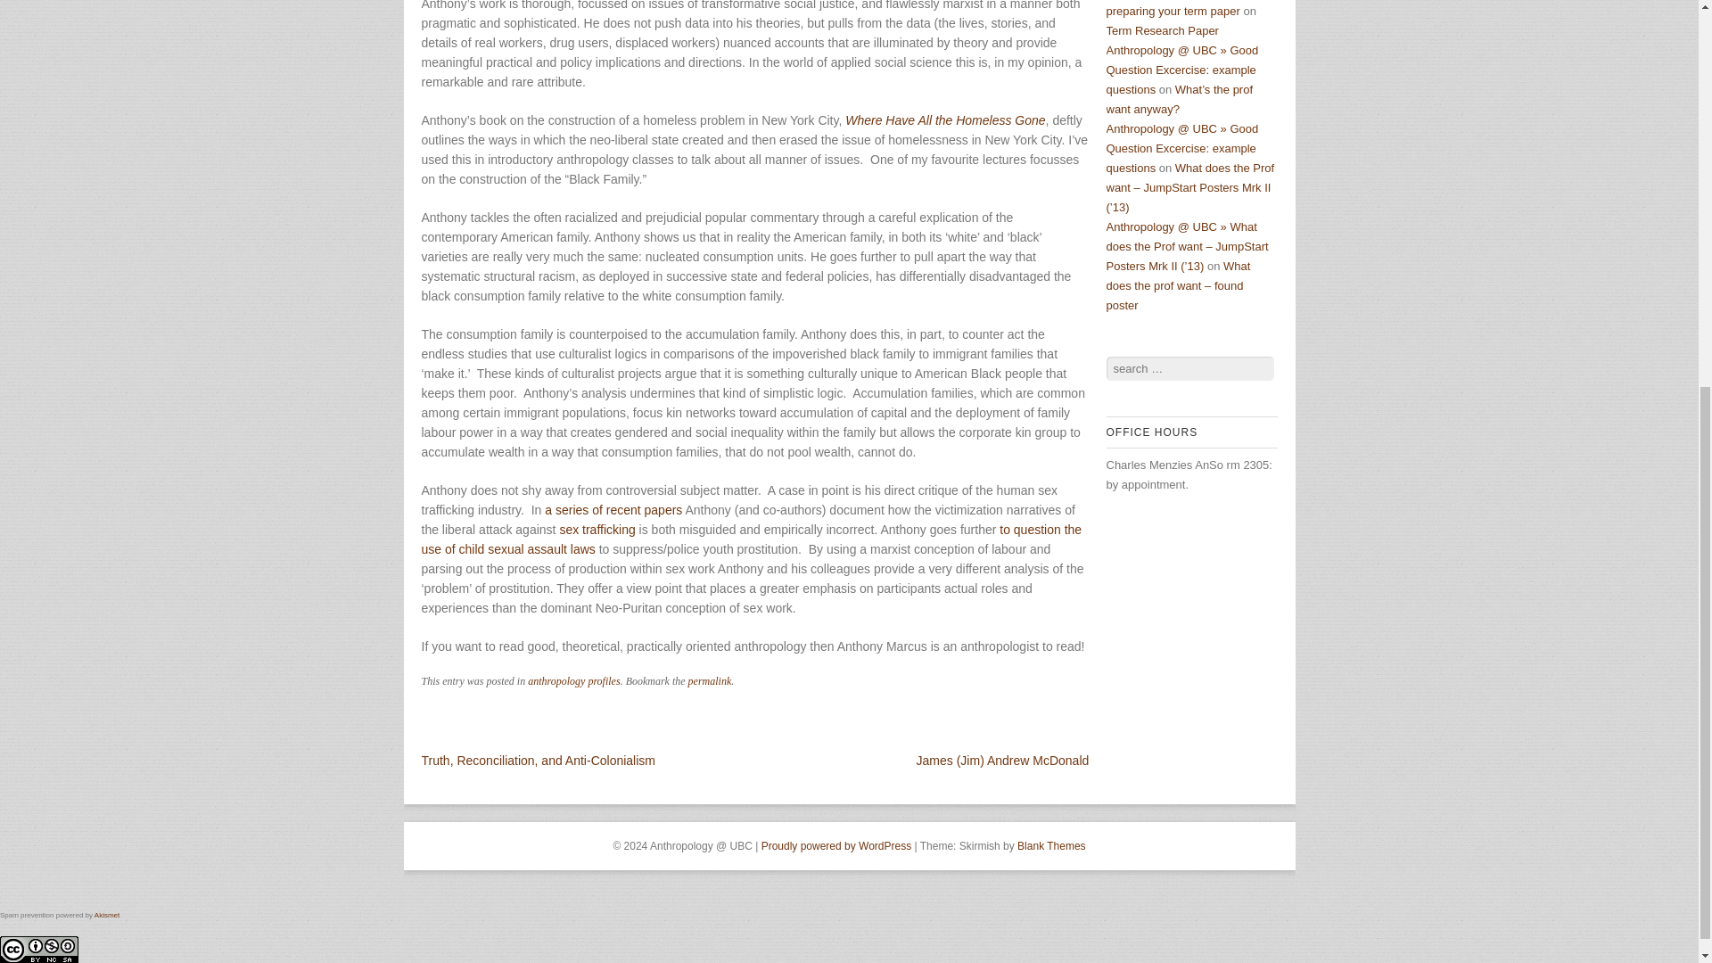 The image size is (1712, 963). Describe the element at coordinates (1161, 29) in the screenshot. I see `Term Research Paper` at that location.